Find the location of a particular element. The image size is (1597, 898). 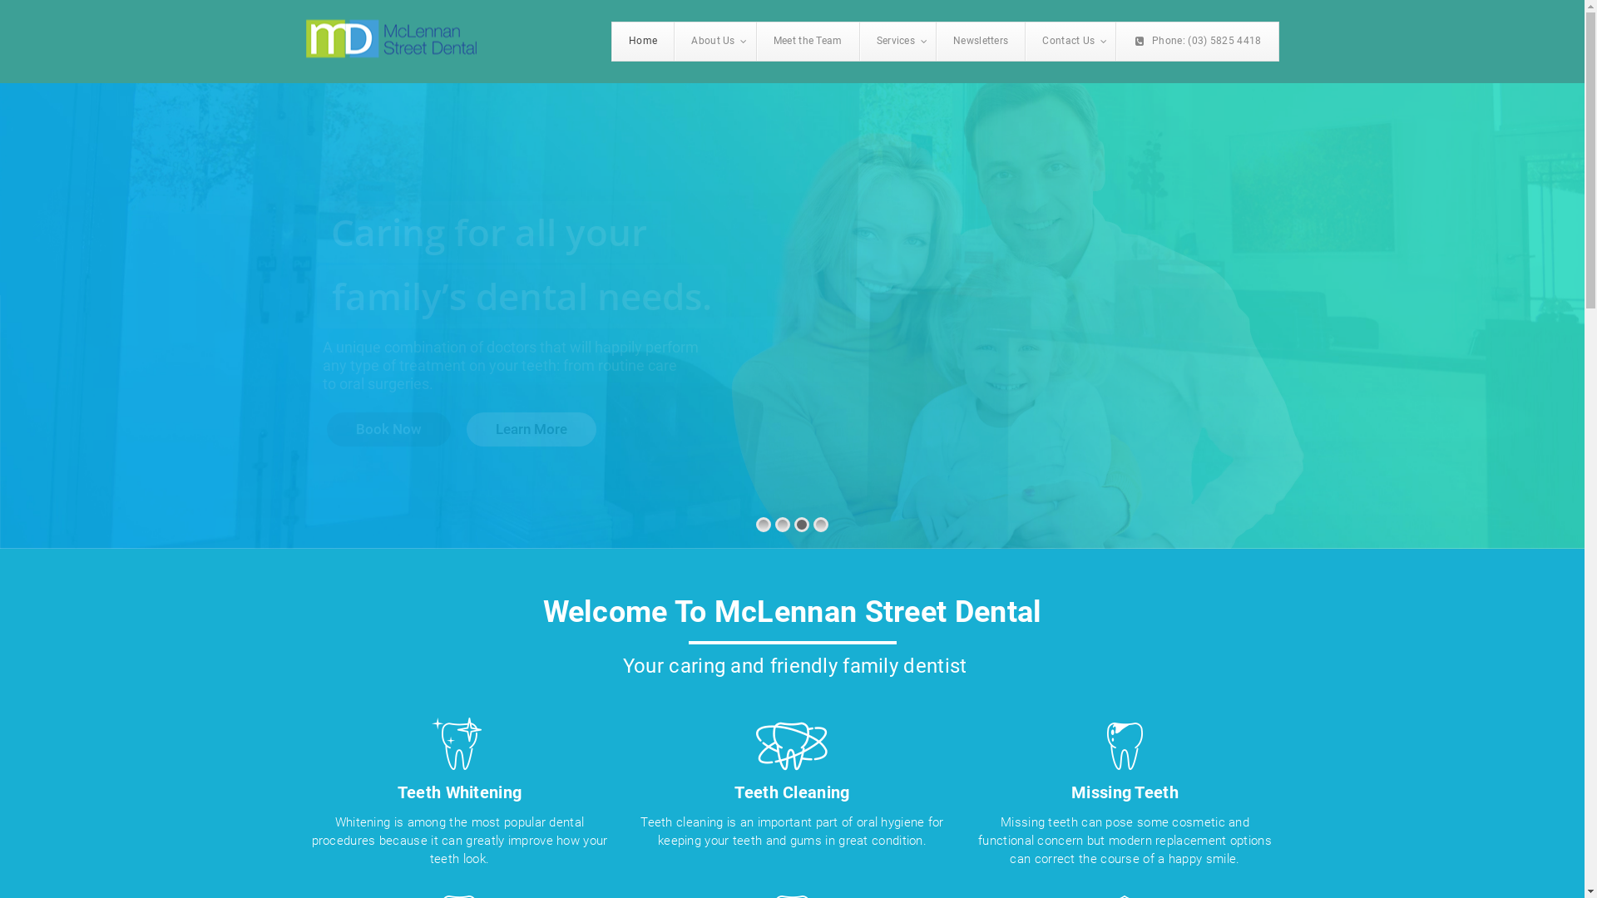

Home is located at coordinates (643, 42).